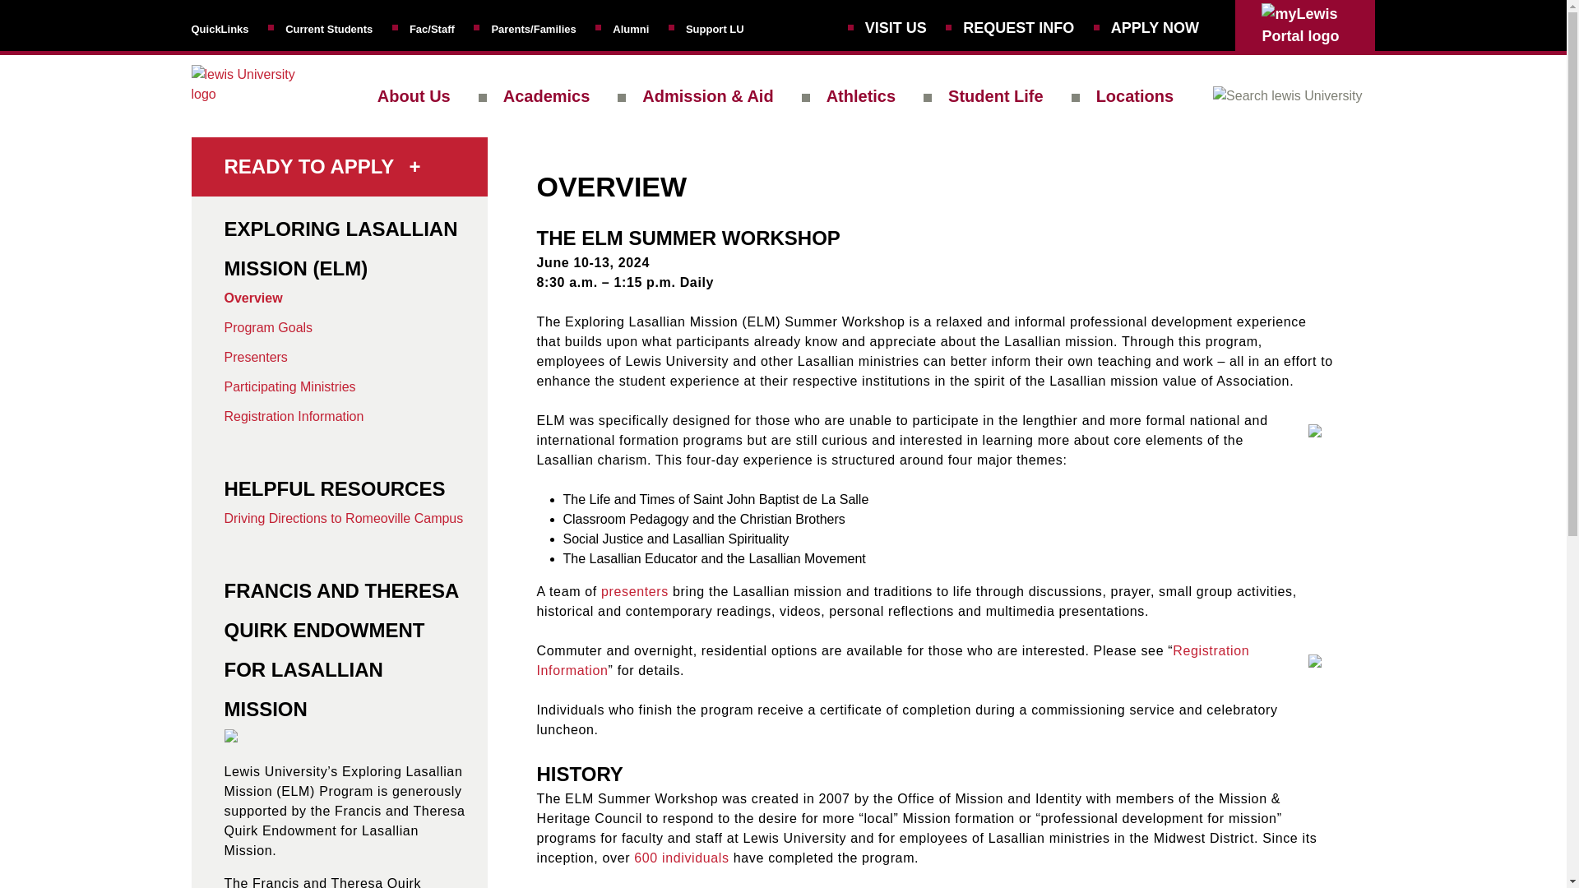 This screenshot has height=888, width=1579. I want to click on Support LU, so click(714, 28).